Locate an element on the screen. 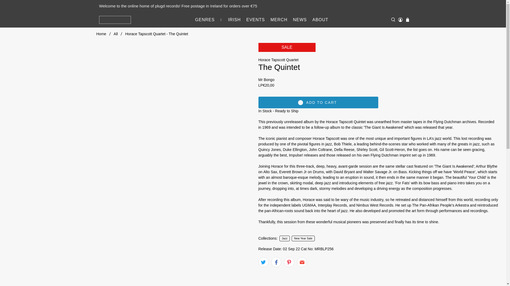 The height and width of the screenshot is (286, 510). Horace Tapscott Quartet is located at coordinates (278, 60).